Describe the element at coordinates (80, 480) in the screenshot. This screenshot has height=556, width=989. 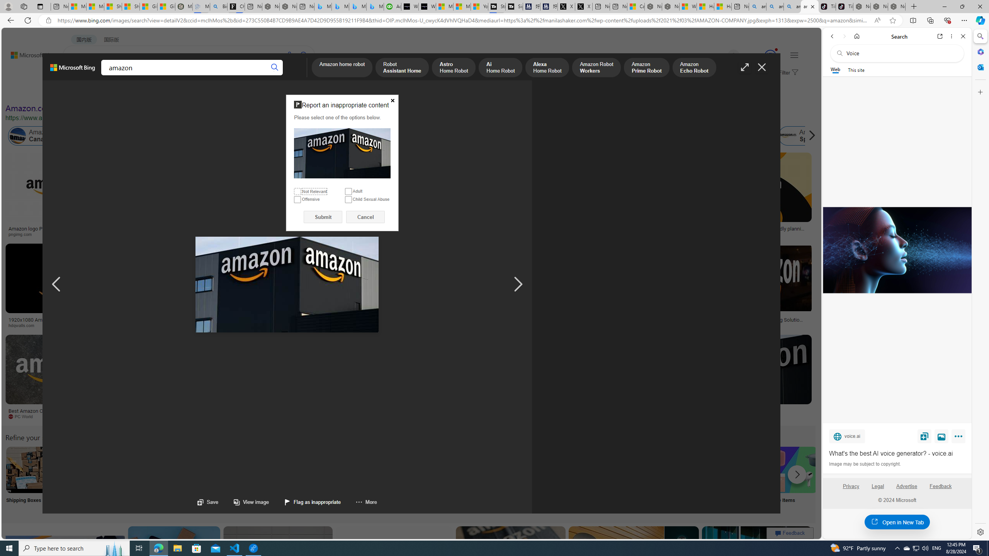
I see `Amazon Online Shopping Search Online Shopping Search` at that location.